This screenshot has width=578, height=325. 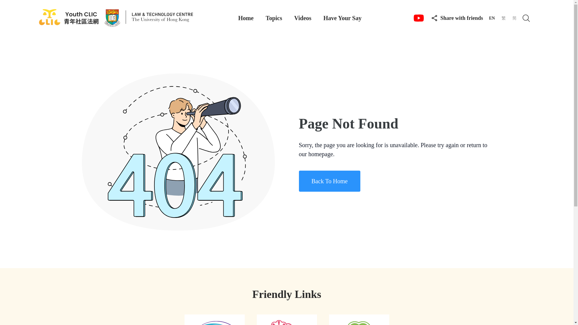 I want to click on Topics, so click(x=273, y=18).